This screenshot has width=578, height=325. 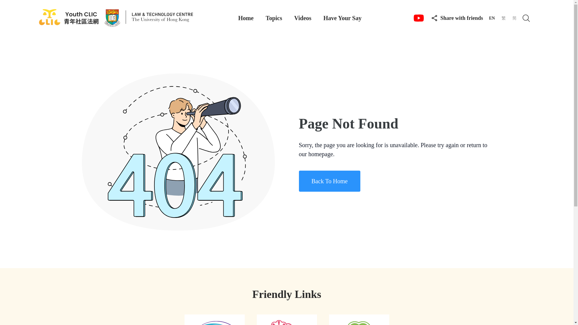 I want to click on Topics, so click(x=273, y=18).